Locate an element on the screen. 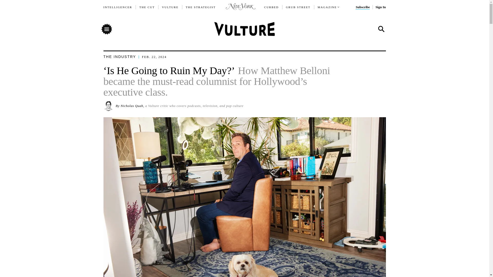 The image size is (493, 277). INTELLIGENCER is located at coordinates (118, 7).